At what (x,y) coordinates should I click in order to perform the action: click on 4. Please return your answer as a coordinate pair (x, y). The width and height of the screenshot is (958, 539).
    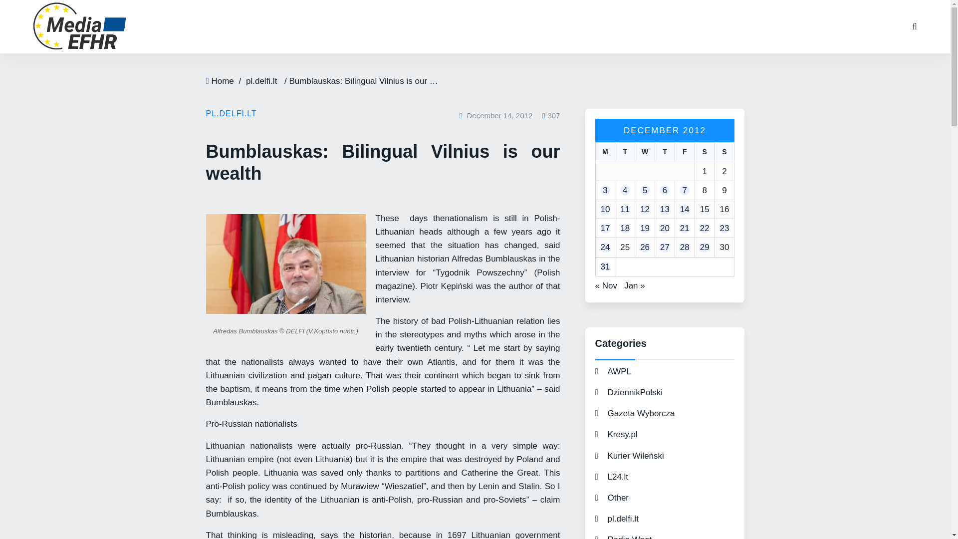
    Looking at the image, I should click on (625, 191).